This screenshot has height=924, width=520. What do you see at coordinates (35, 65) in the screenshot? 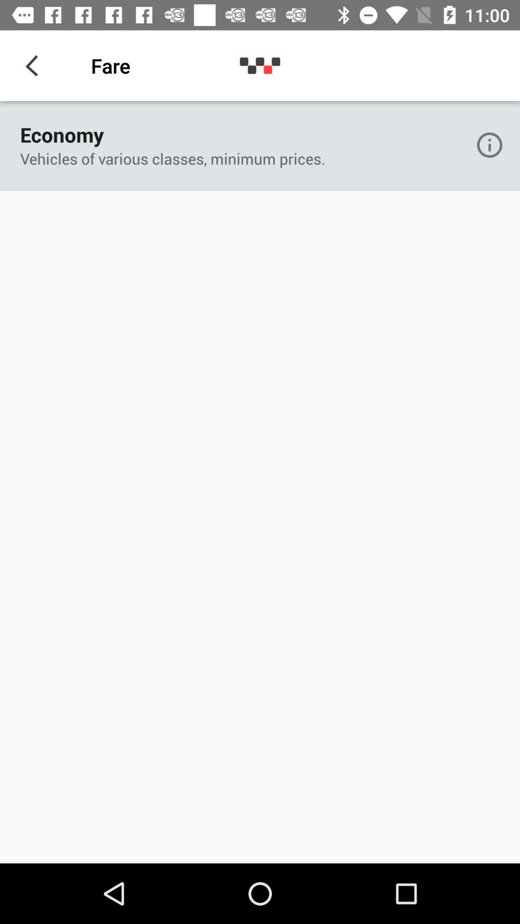
I see `click the icon above the economy item` at bounding box center [35, 65].